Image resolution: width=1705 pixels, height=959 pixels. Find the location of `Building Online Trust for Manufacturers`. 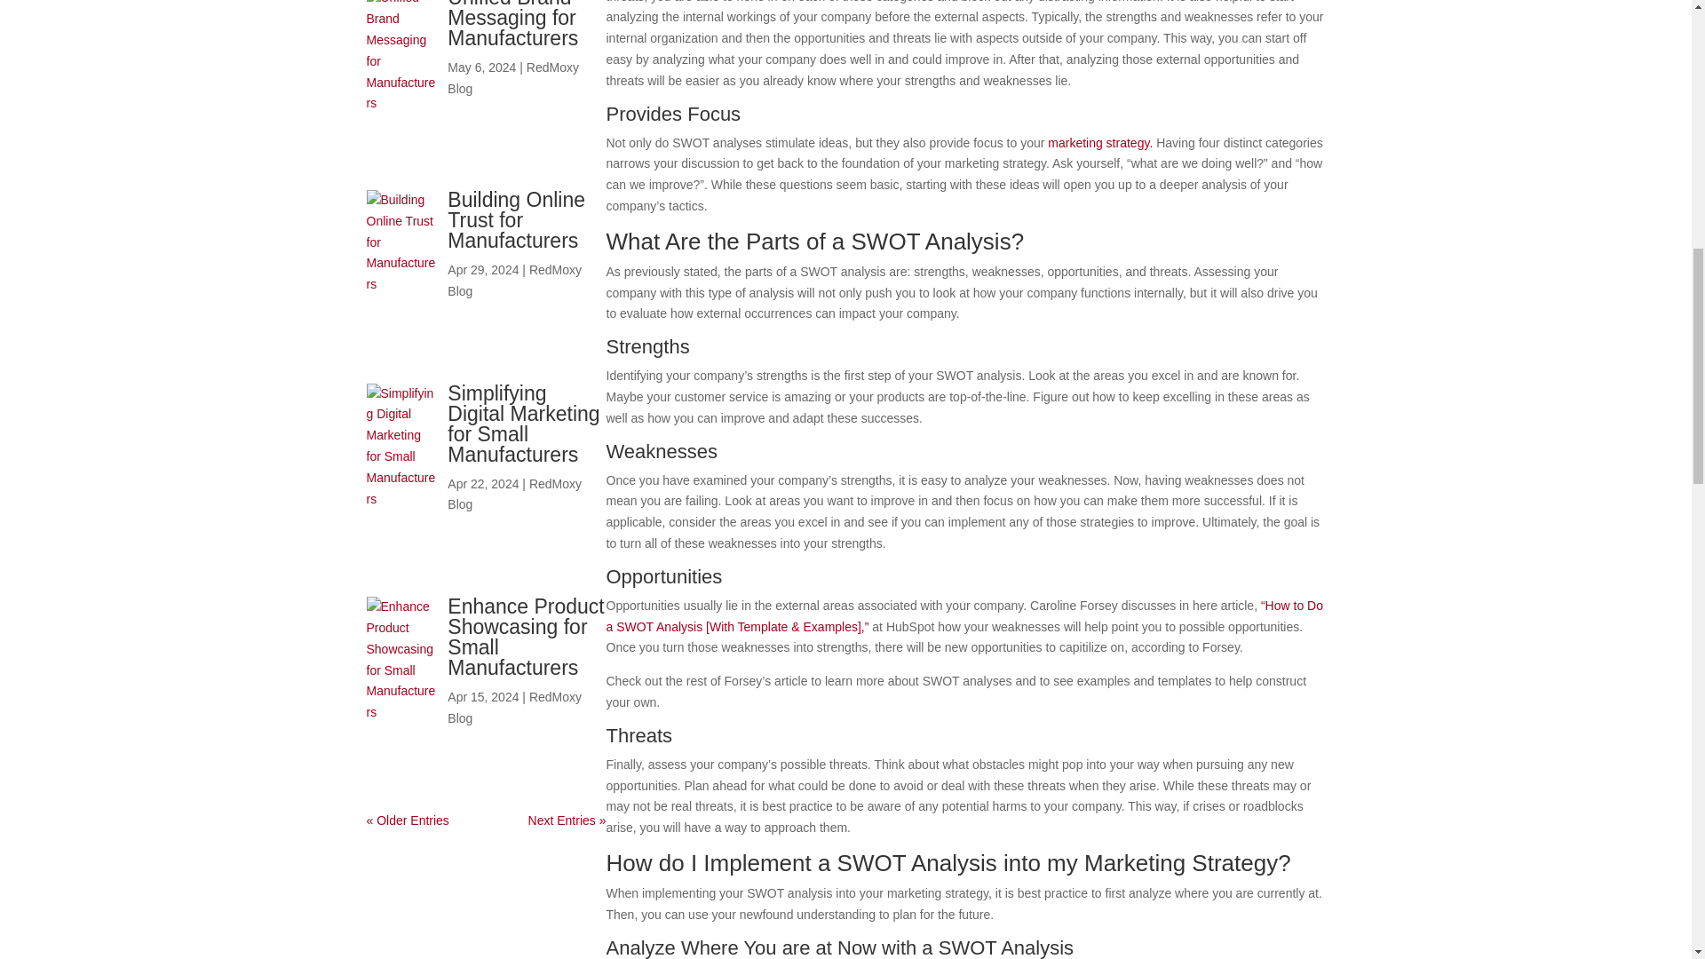

Building Online Trust for Manufacturers is located at coordinates (515, 220).